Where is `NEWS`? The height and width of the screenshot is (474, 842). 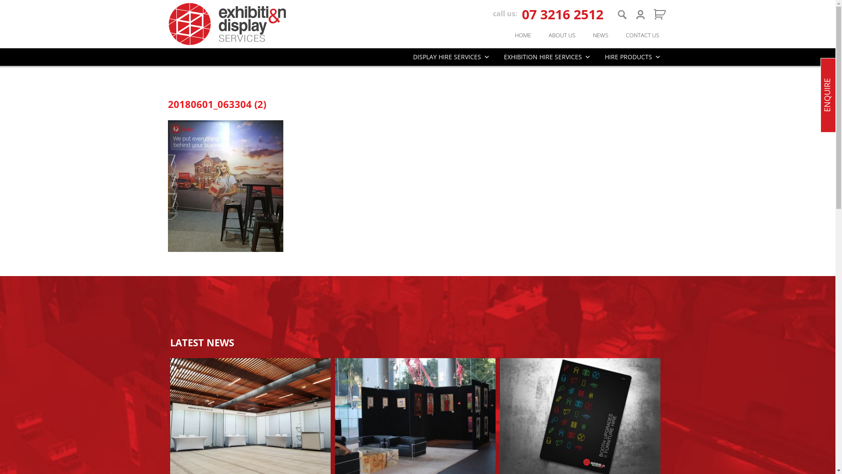 NEWS is located at coordinates (601, 35).